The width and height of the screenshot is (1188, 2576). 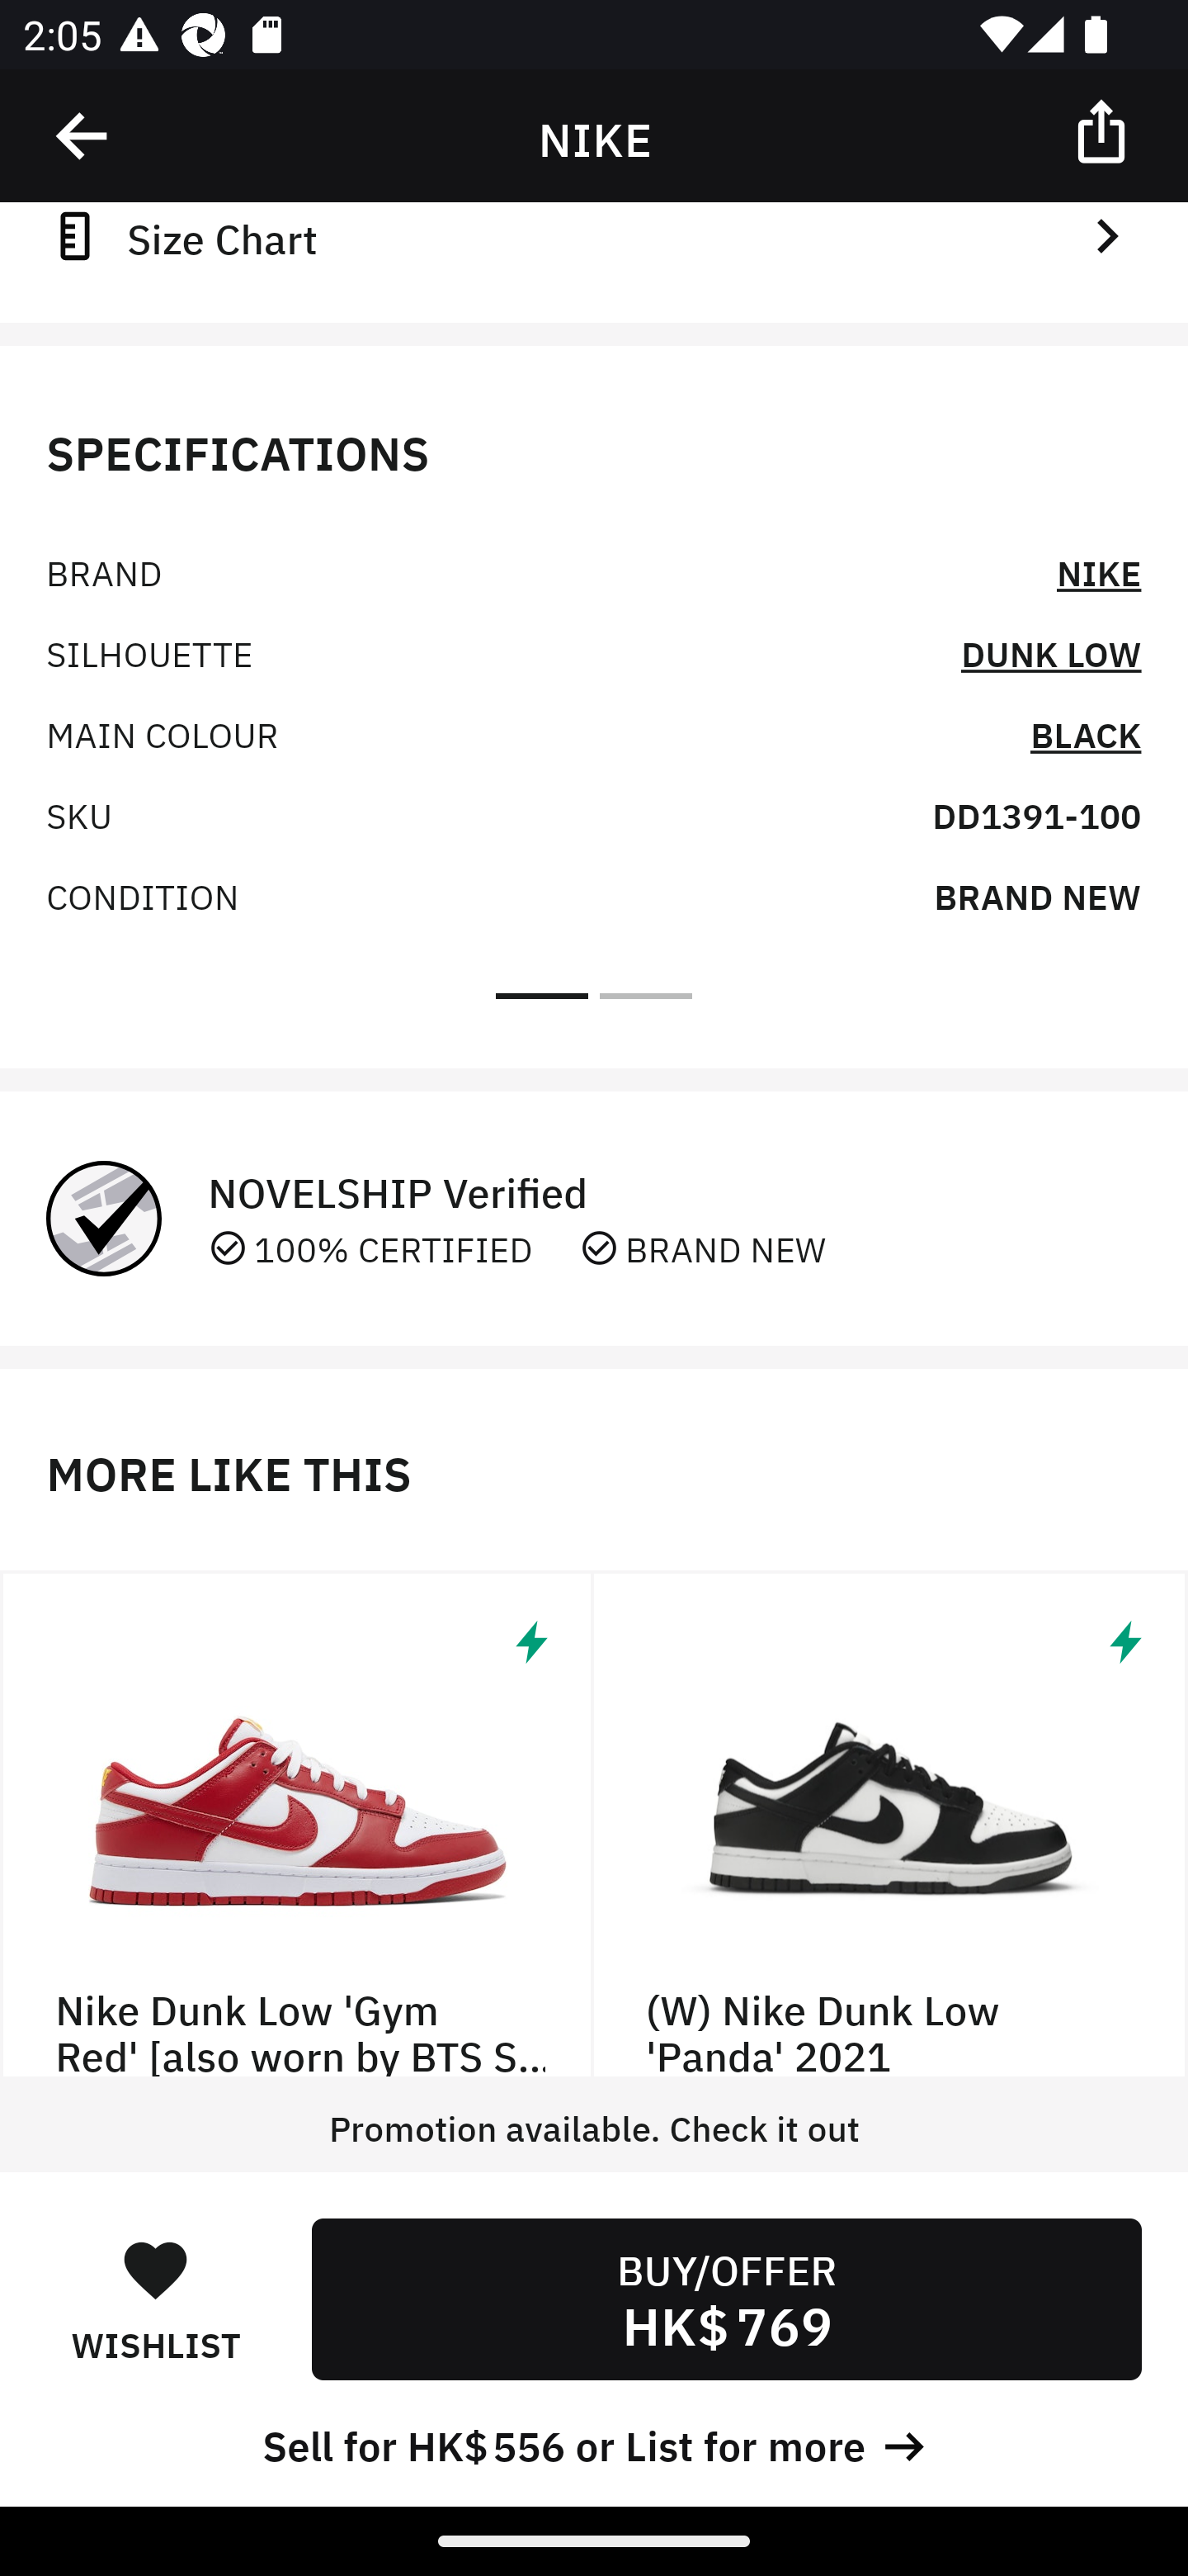 I want to click on  Nike Dunk Low 'Gym Red' [also worn by BTS Suga], so click(x=297, y=1825).